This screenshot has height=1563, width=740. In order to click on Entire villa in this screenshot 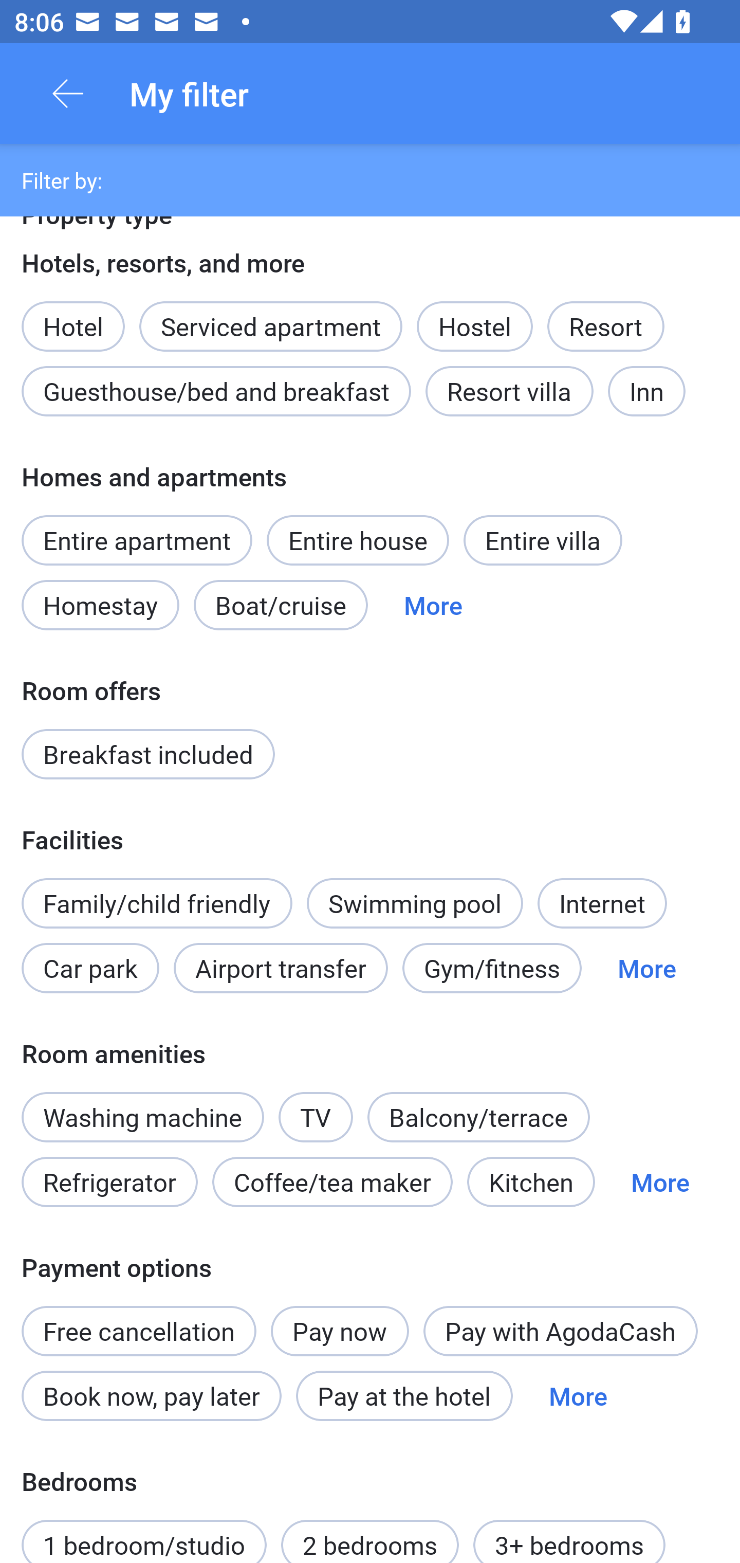, I will do `click(543, 540)`.